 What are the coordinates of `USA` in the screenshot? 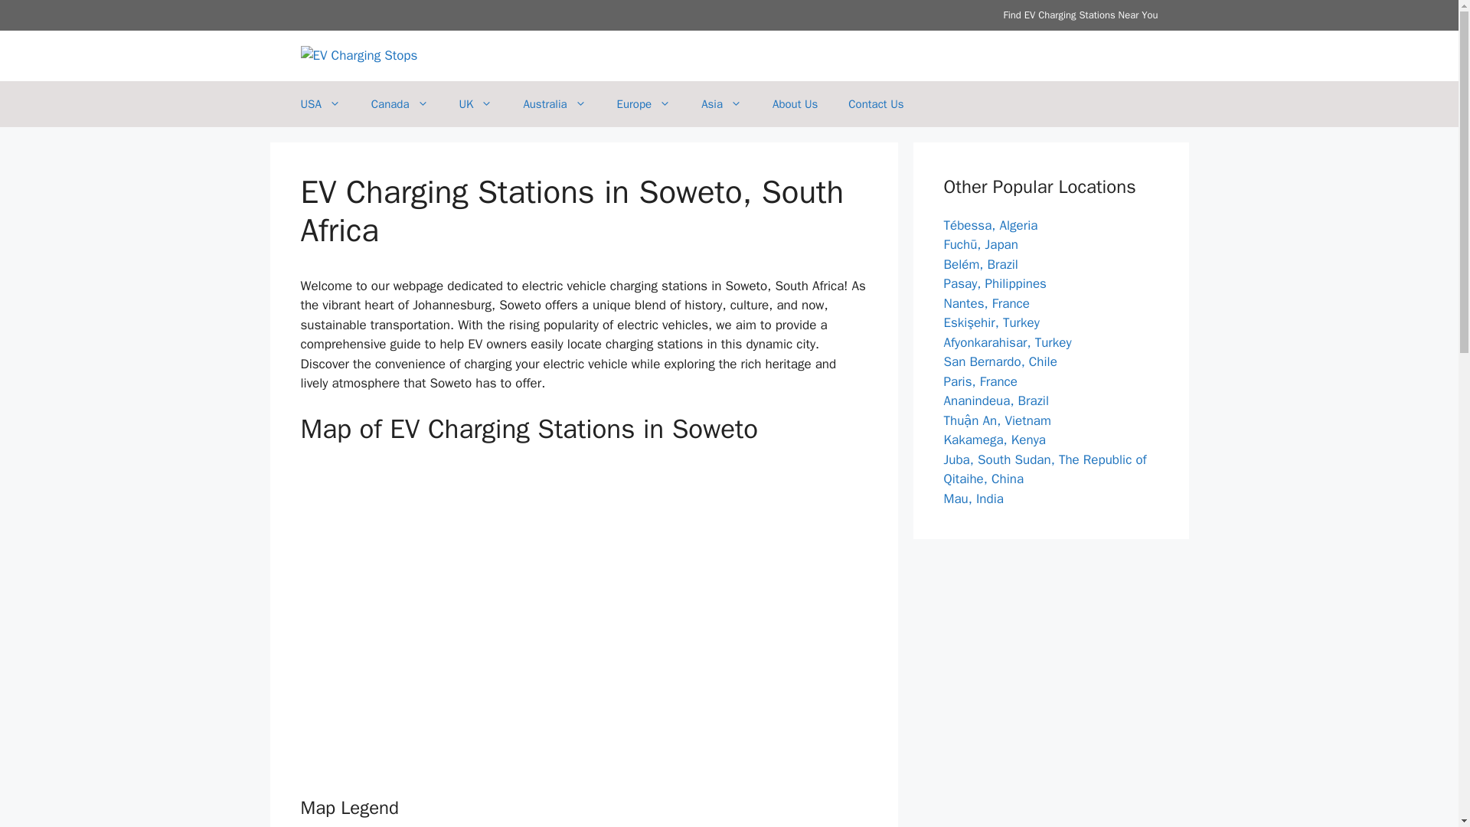 It's located at (320, 104).